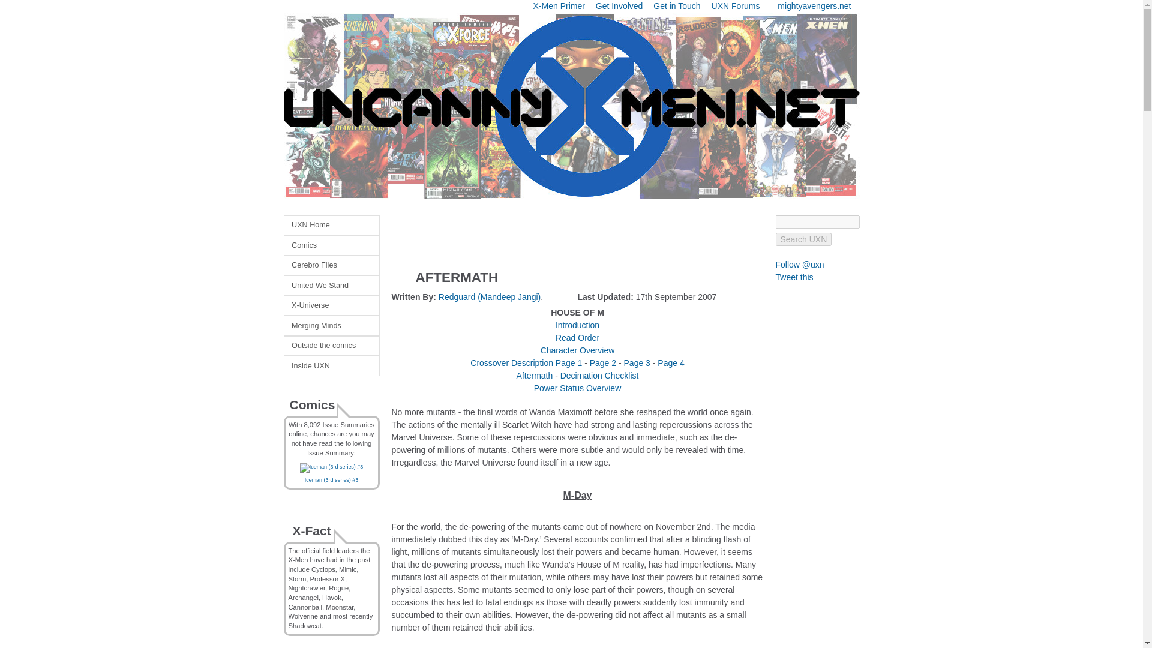  I want to click on Decimation Checklist, so click(599, 375).